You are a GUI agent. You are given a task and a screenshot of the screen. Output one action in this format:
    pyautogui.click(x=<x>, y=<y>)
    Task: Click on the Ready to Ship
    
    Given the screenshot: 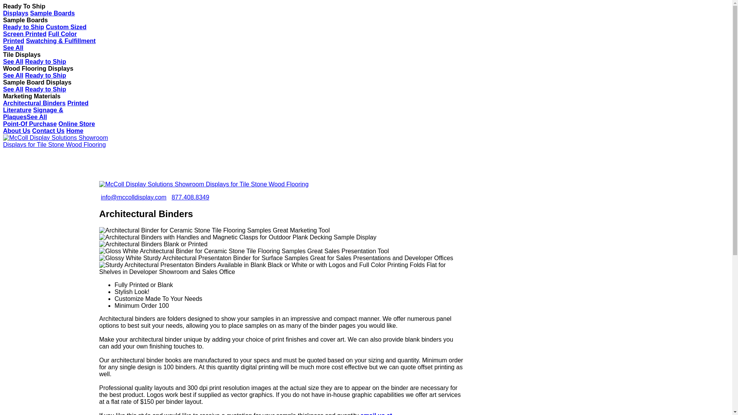 What is the action you would take?
    pyautogui.click(x=45, y=61)
    